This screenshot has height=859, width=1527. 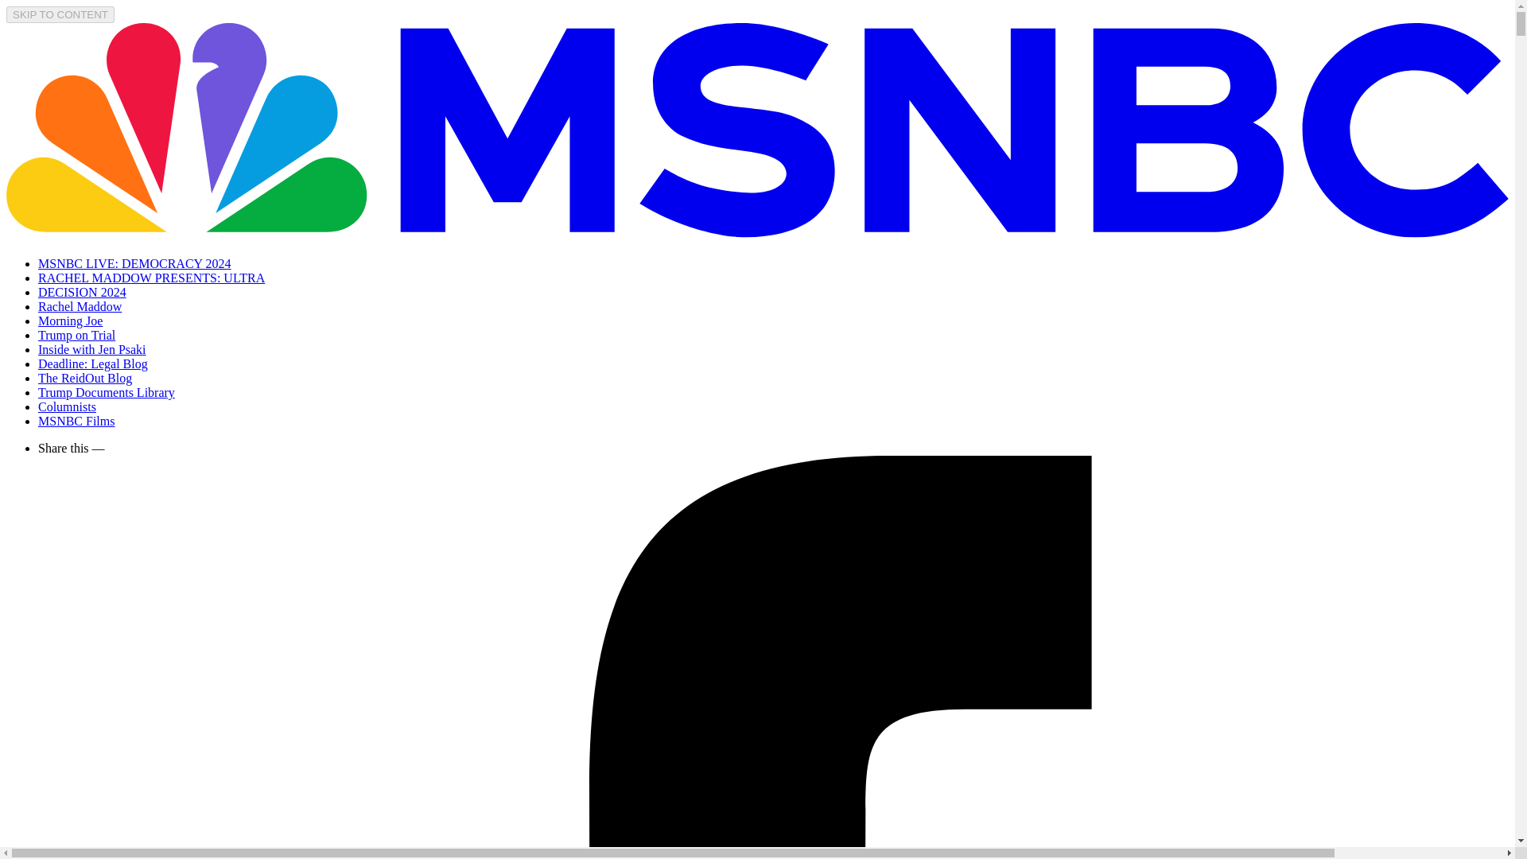 I want to click on RACHEL MADDOW PRESENTS: ULTRA, so click(x=151, y=278).